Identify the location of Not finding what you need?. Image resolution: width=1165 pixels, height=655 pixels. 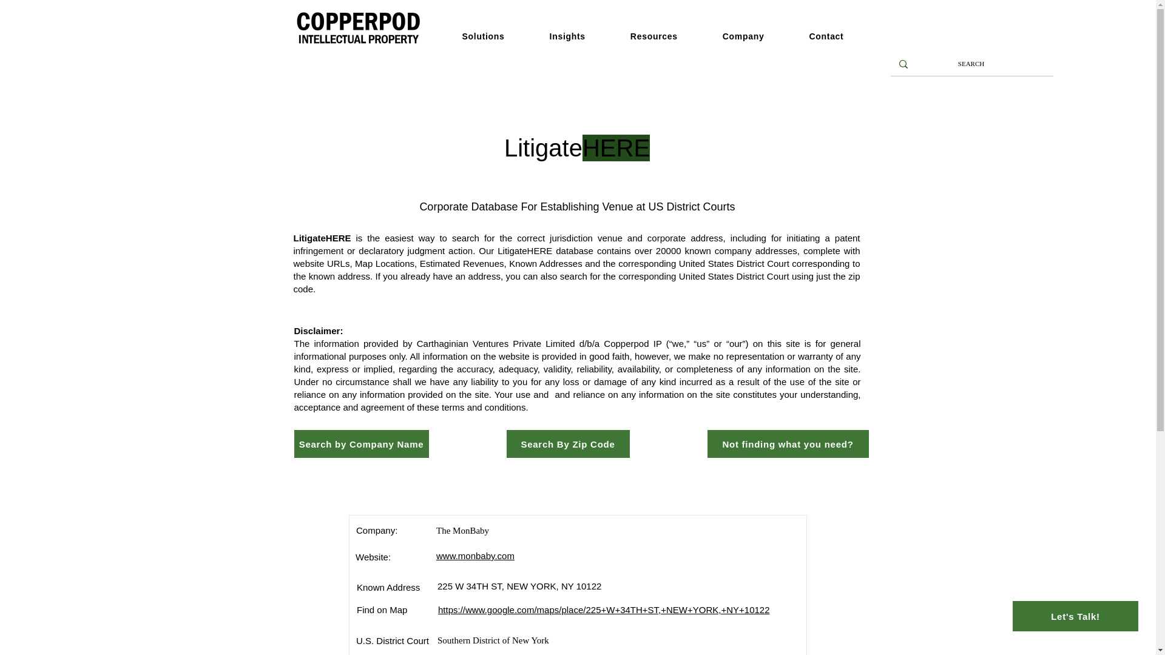
(788, 443).